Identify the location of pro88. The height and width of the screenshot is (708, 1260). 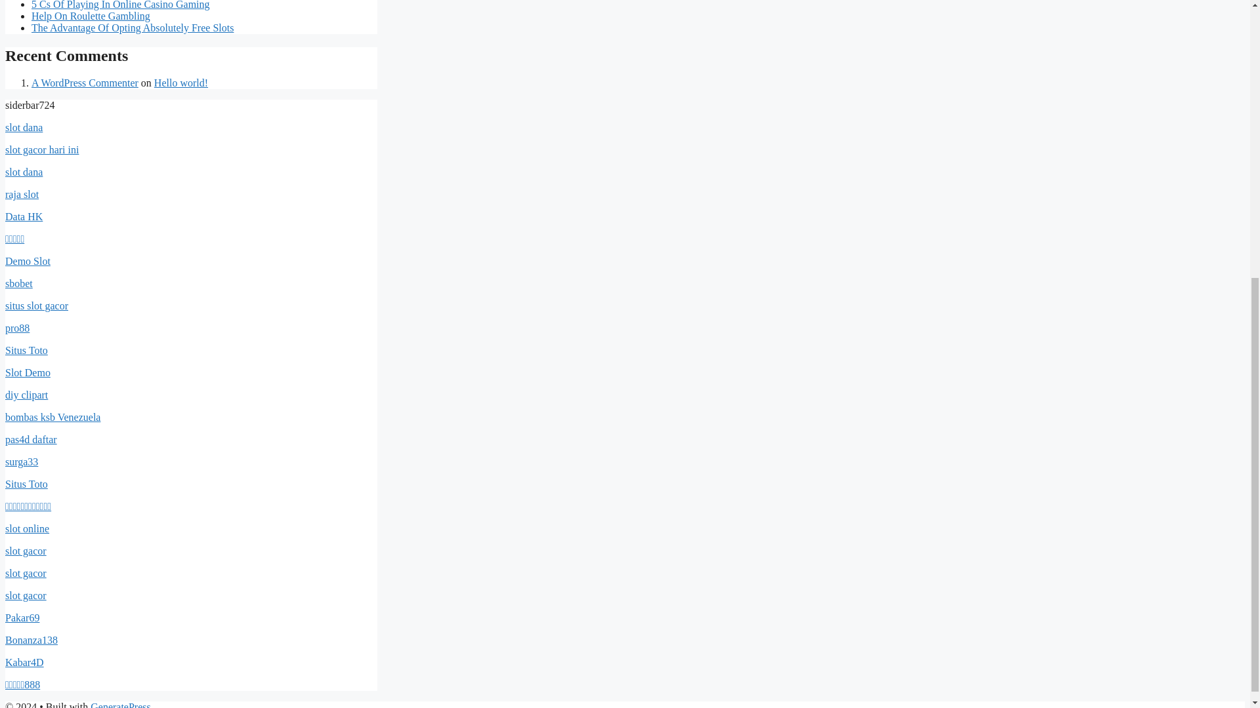
(17, 328).